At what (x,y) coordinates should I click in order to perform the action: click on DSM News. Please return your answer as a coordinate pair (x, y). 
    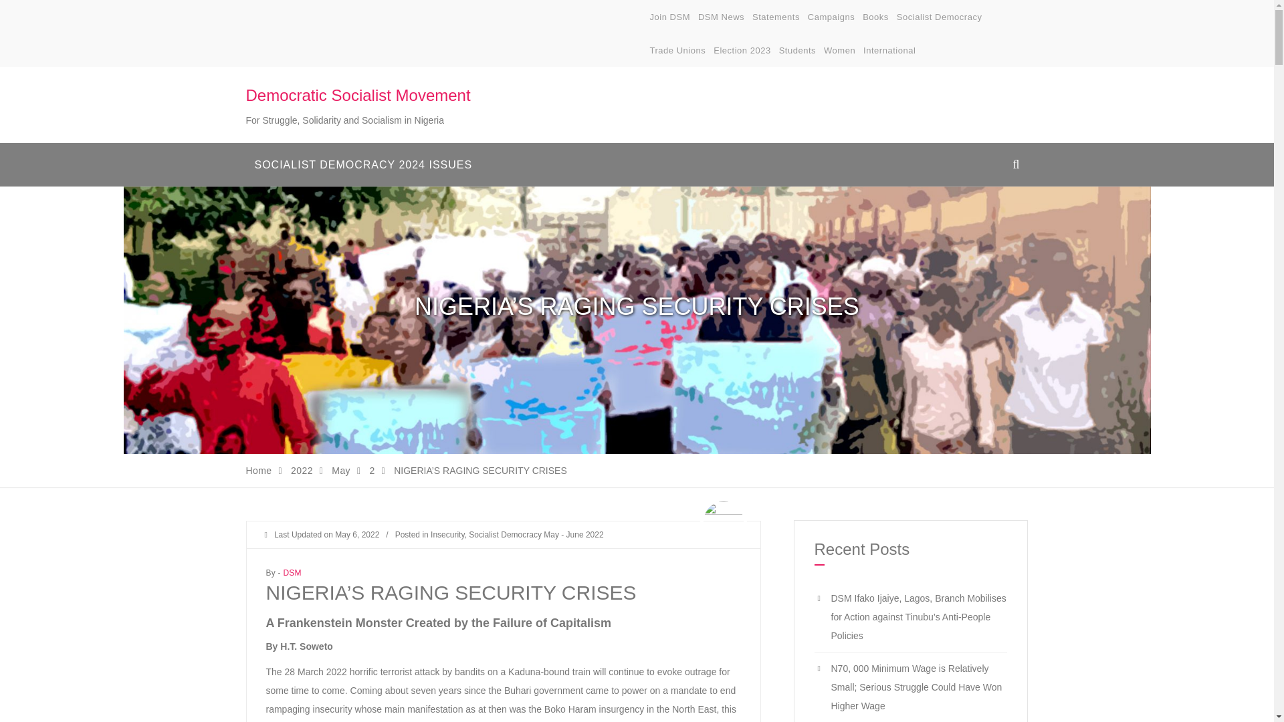
    Looking at the image, I should click on (721, 17).